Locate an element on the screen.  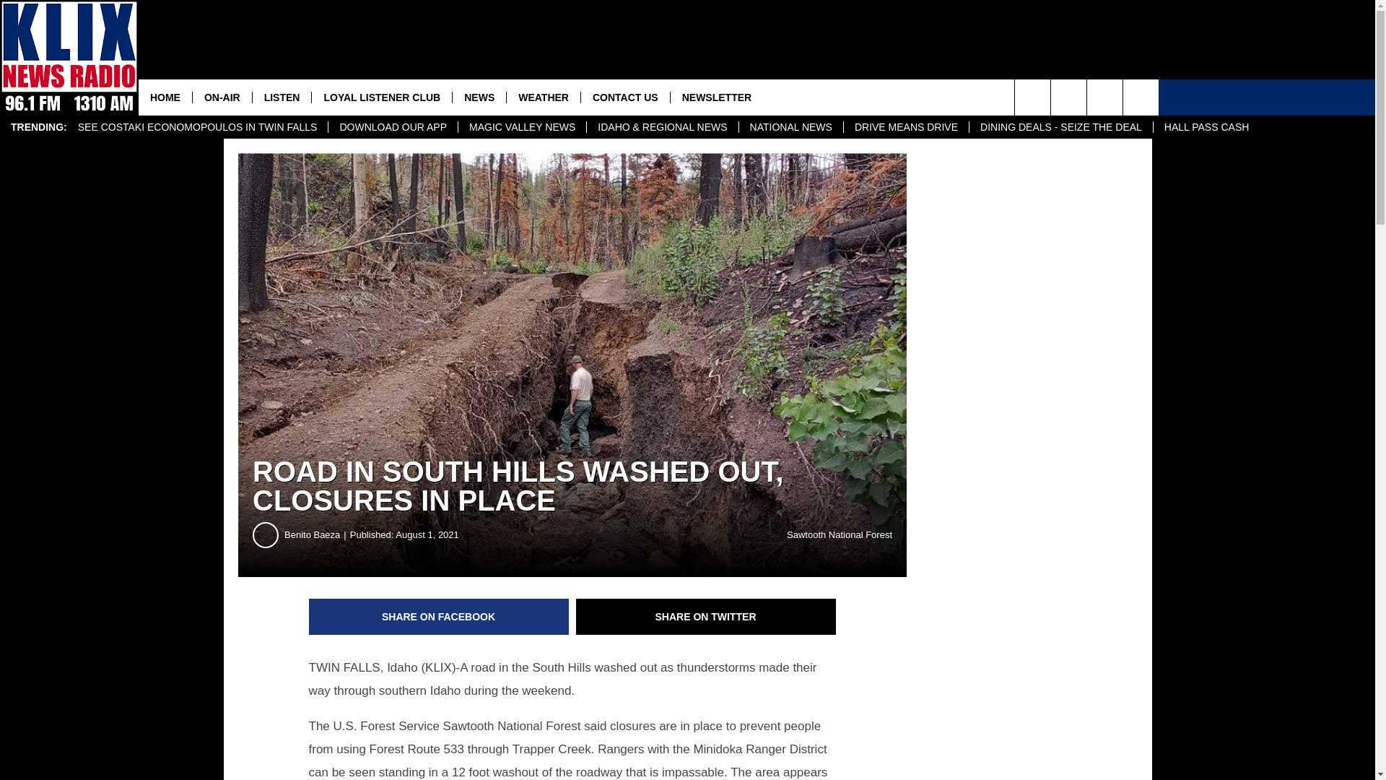
HOME is located at coordinates (165, 97).